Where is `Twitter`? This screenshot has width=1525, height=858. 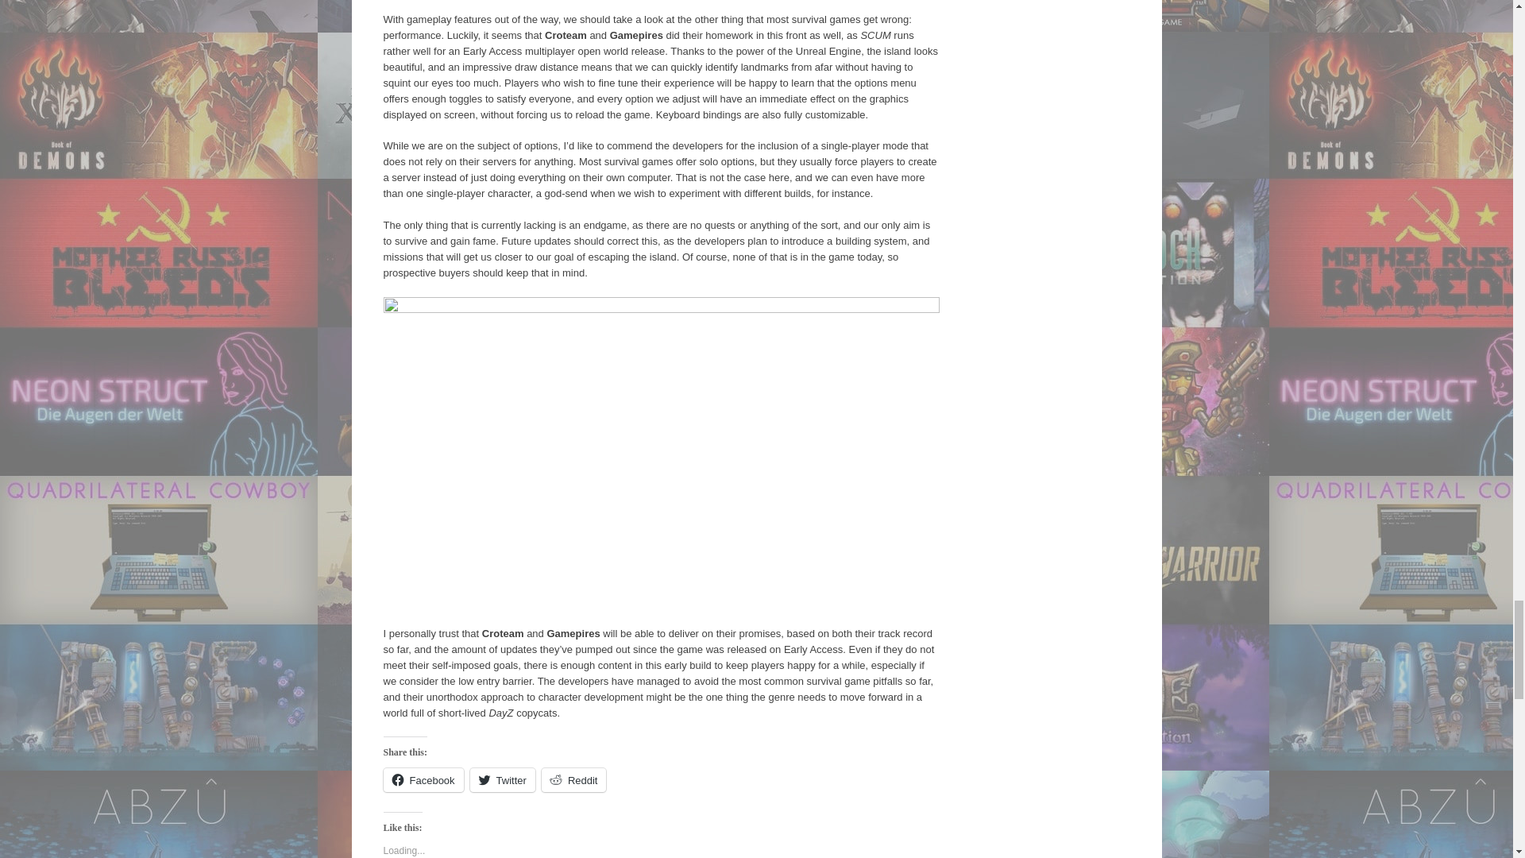 Twitter is located at coordinates (502, 779).